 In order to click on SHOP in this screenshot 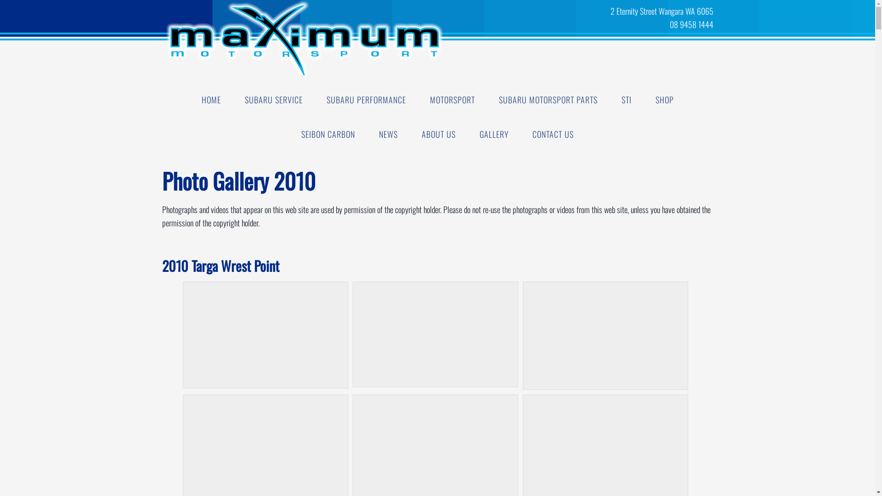, I will do `click(664, 100)`.